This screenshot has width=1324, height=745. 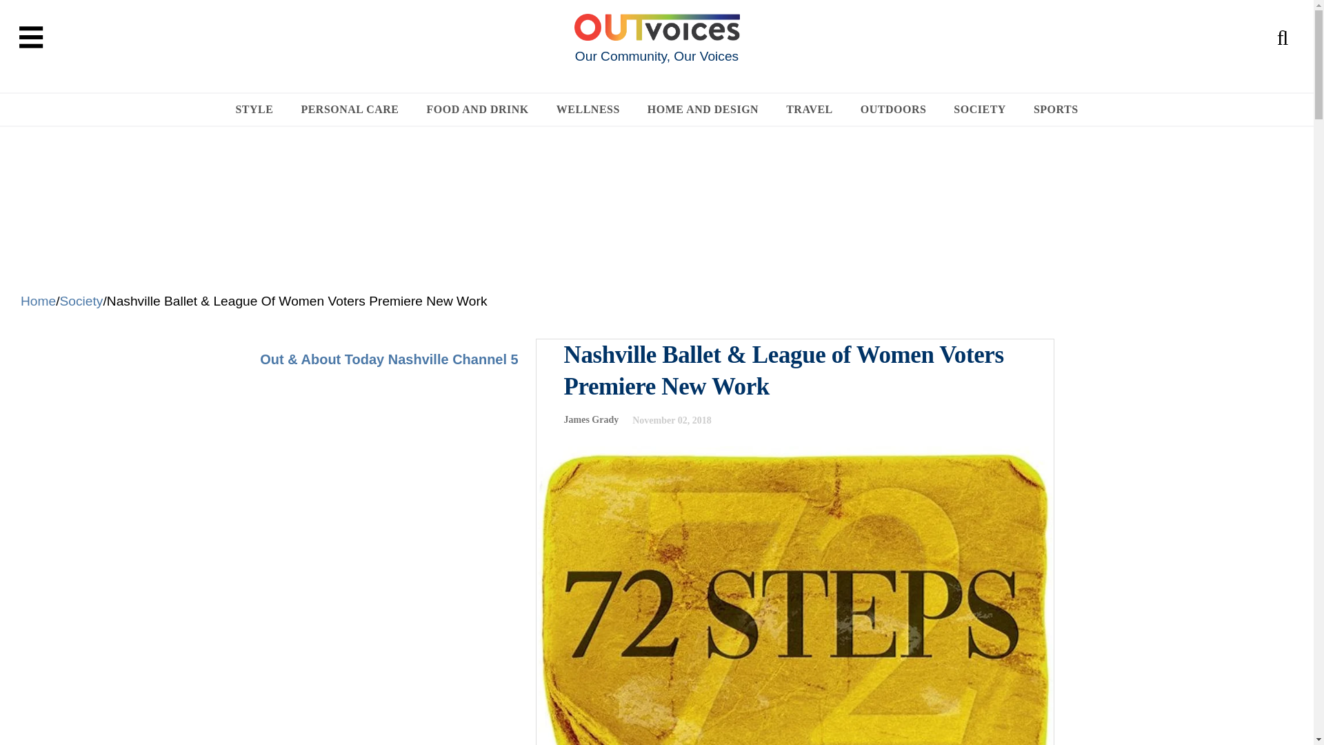 What do you see at coordinates (388, 504) in the screenshot?
I see `YouTube video player` at bounding box center [388, 504].